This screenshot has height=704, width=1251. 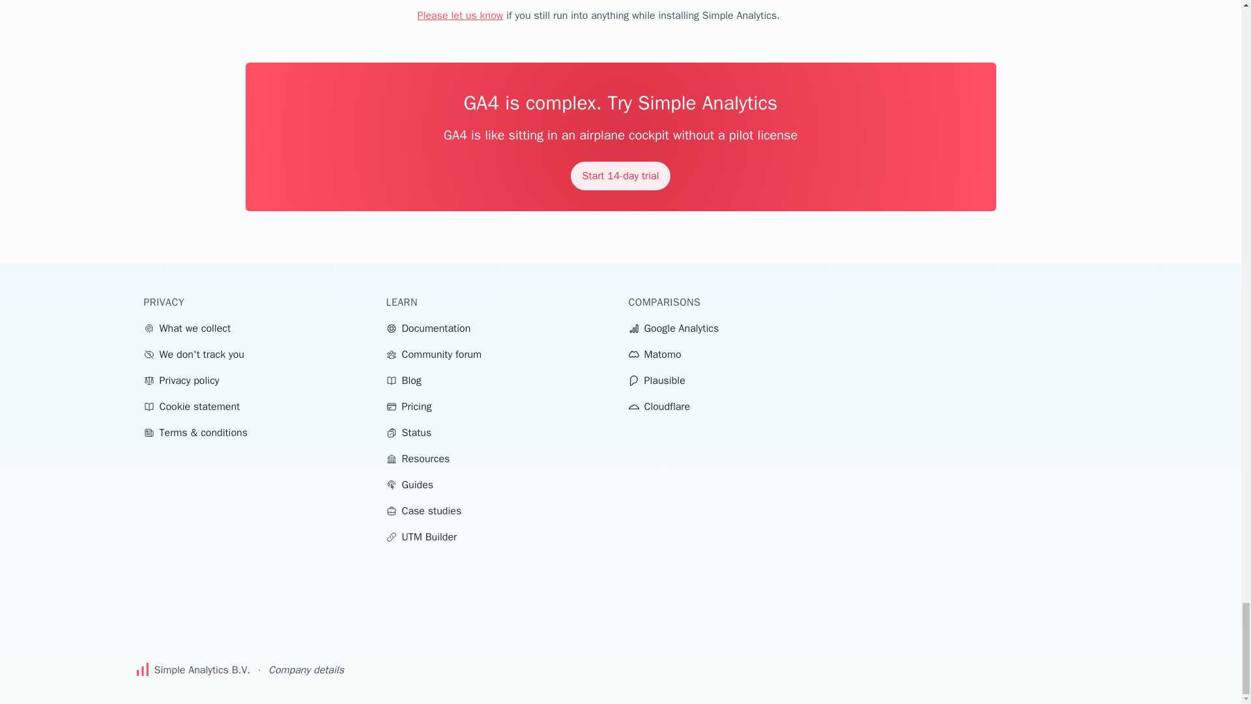 What do you see at coordinates (427, 328) in the screenshot?
I see `Documentation` at bounding box center [427, 328].